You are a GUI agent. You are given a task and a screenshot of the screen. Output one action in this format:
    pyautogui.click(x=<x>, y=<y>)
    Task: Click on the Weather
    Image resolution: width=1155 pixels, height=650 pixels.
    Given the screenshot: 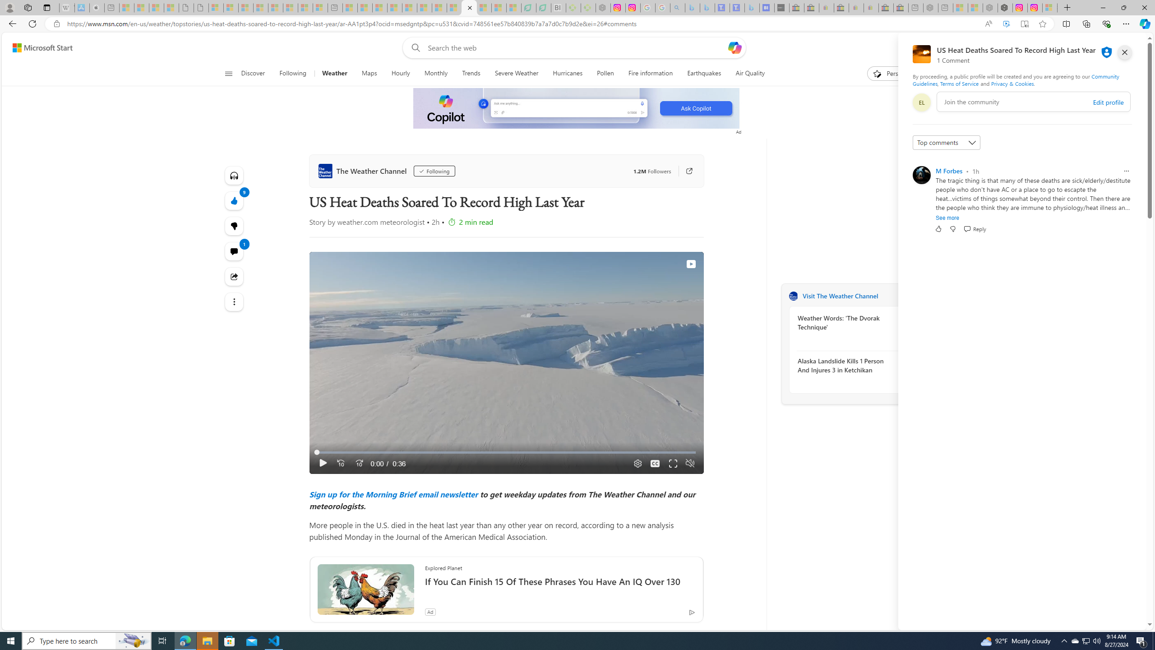 What is the action you would take?
    pyautogui.click(x=334, y=74)
    